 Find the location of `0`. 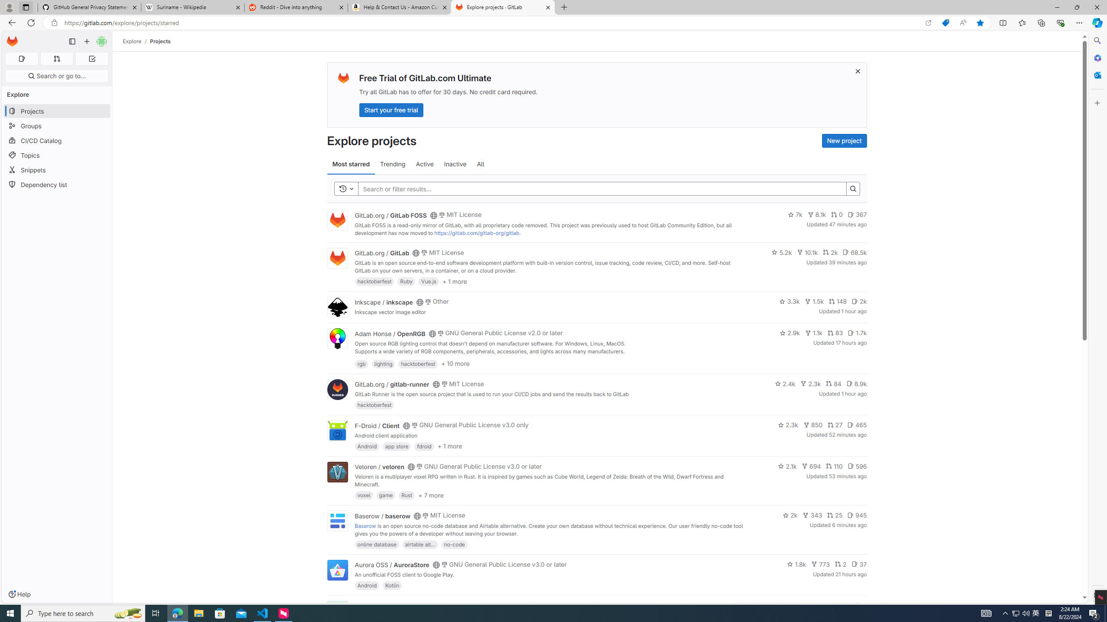

0 is located at coordinates (837, 215).